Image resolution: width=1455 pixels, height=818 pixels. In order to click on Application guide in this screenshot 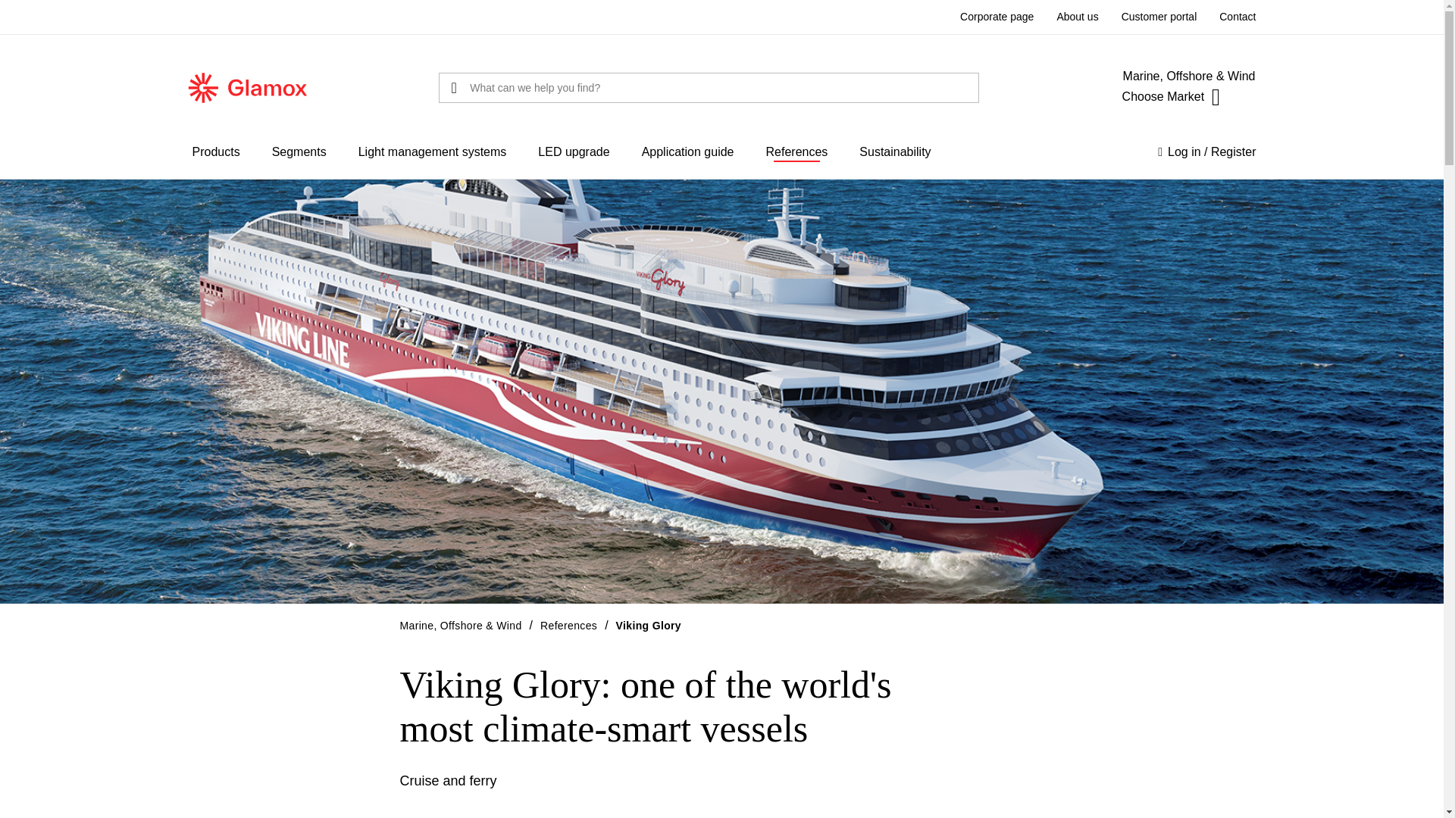, I will do `click(688, 152)`.